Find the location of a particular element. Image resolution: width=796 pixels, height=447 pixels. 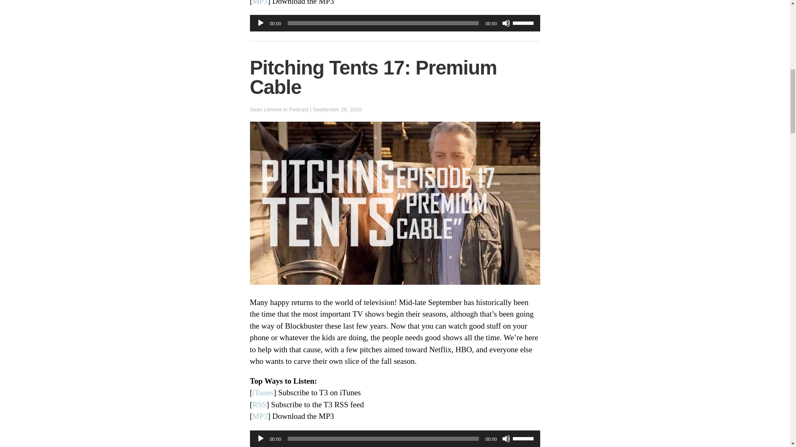

Pitching Tents 17: Premium Cable is located at coordinates (373, 77).